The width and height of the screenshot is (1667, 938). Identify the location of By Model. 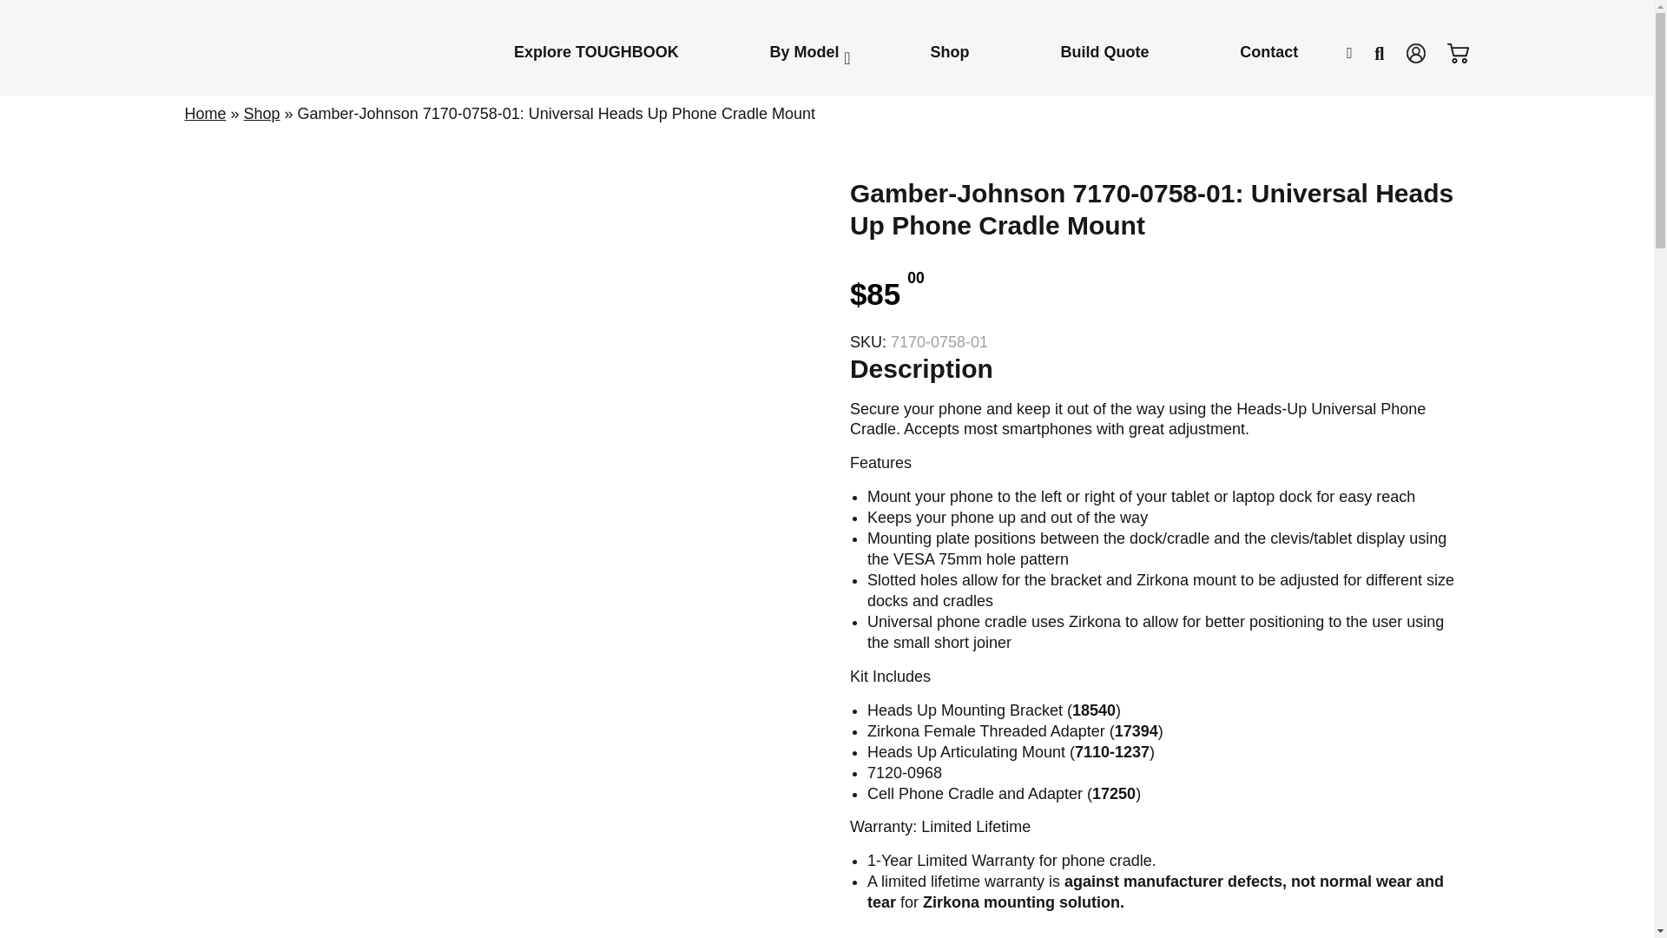
(804, 51).